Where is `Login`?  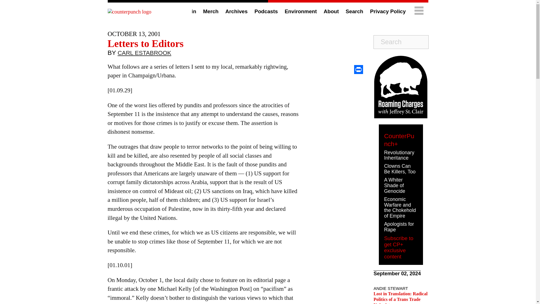 Login is located at coordinates (189, 11).